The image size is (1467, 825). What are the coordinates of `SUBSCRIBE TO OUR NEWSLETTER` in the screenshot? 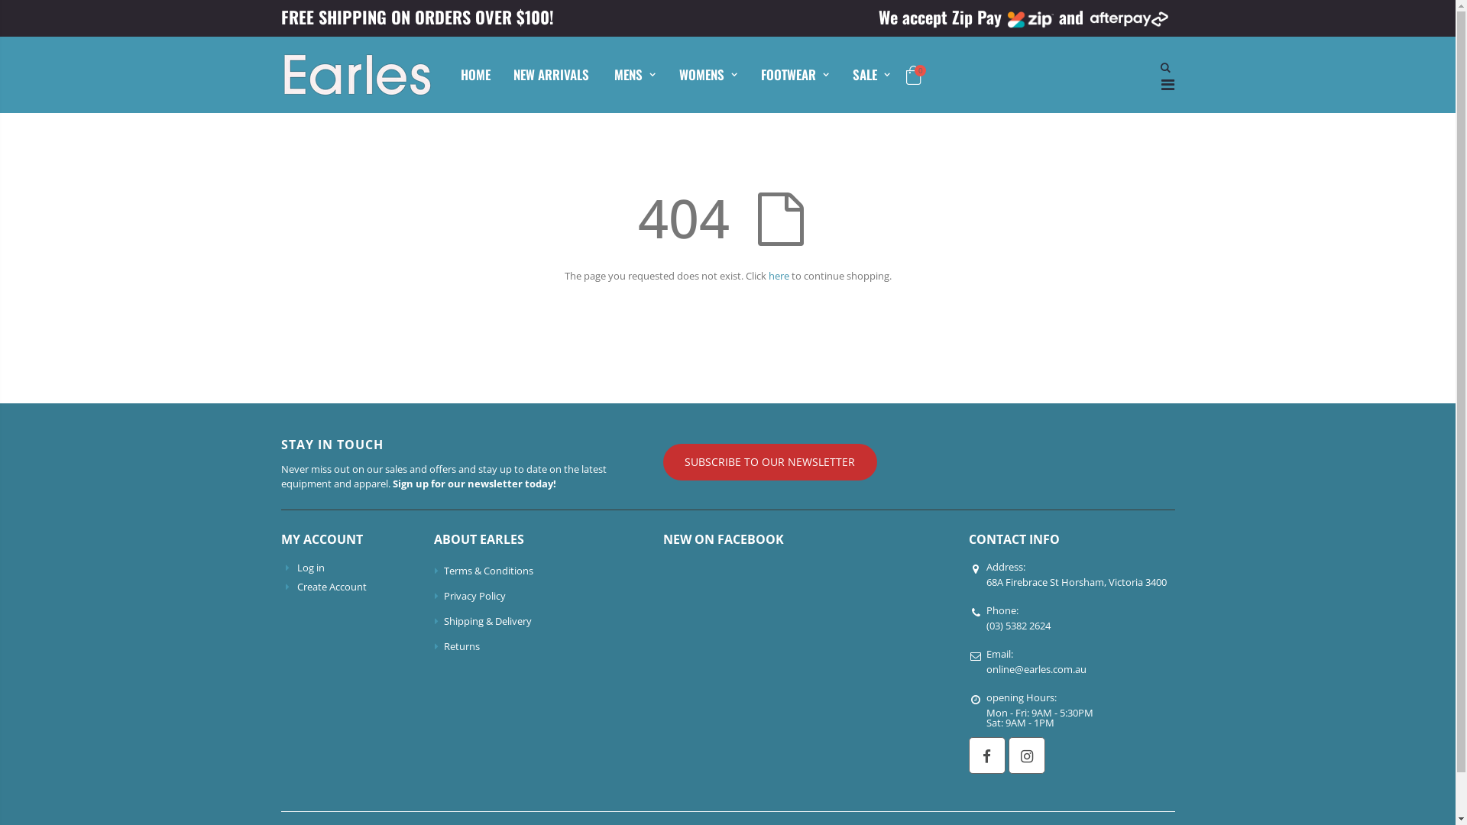 It's located at (682, 462).